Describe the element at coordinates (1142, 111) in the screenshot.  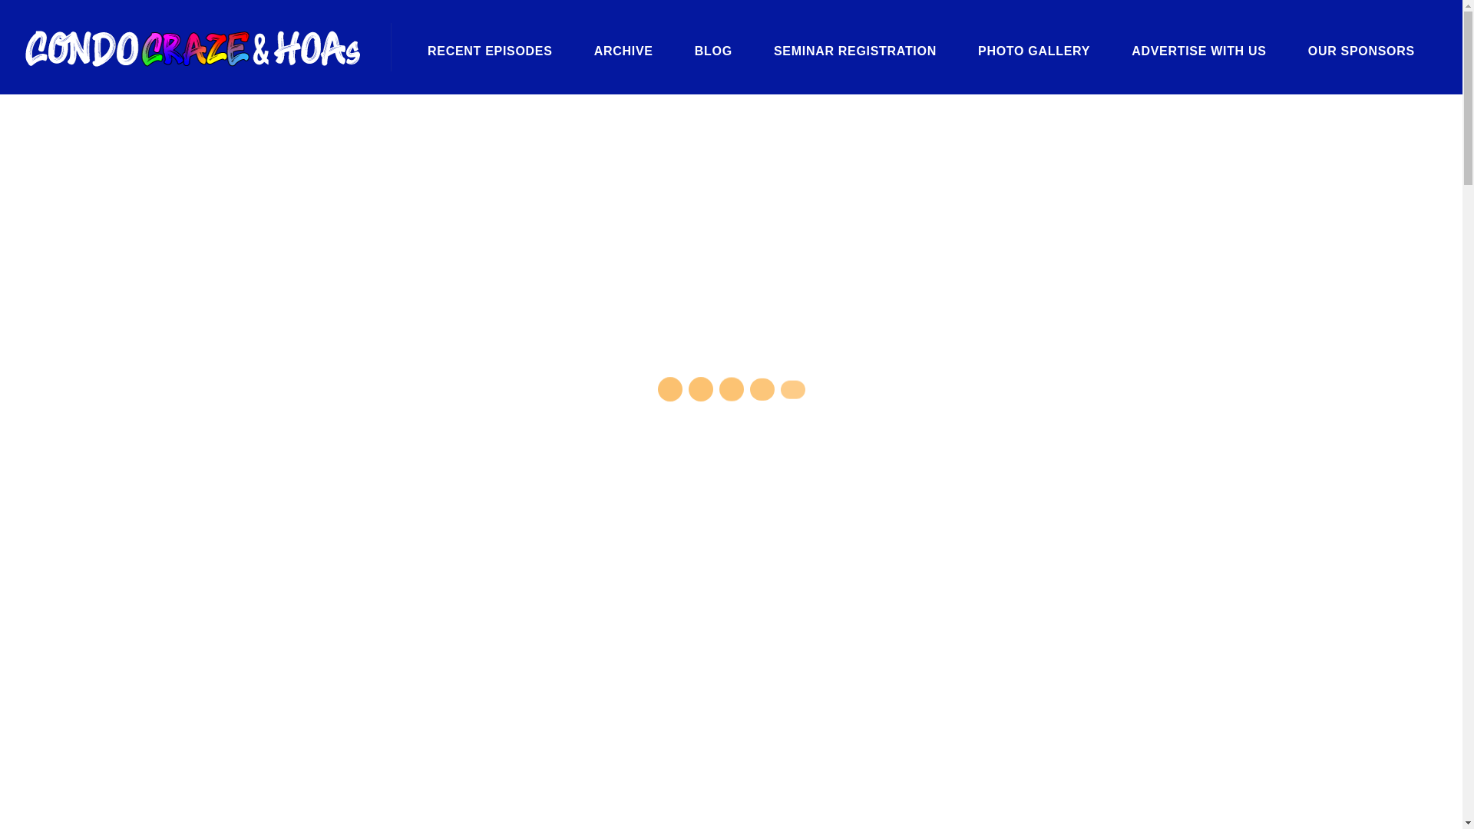
I see `Home` at that location.